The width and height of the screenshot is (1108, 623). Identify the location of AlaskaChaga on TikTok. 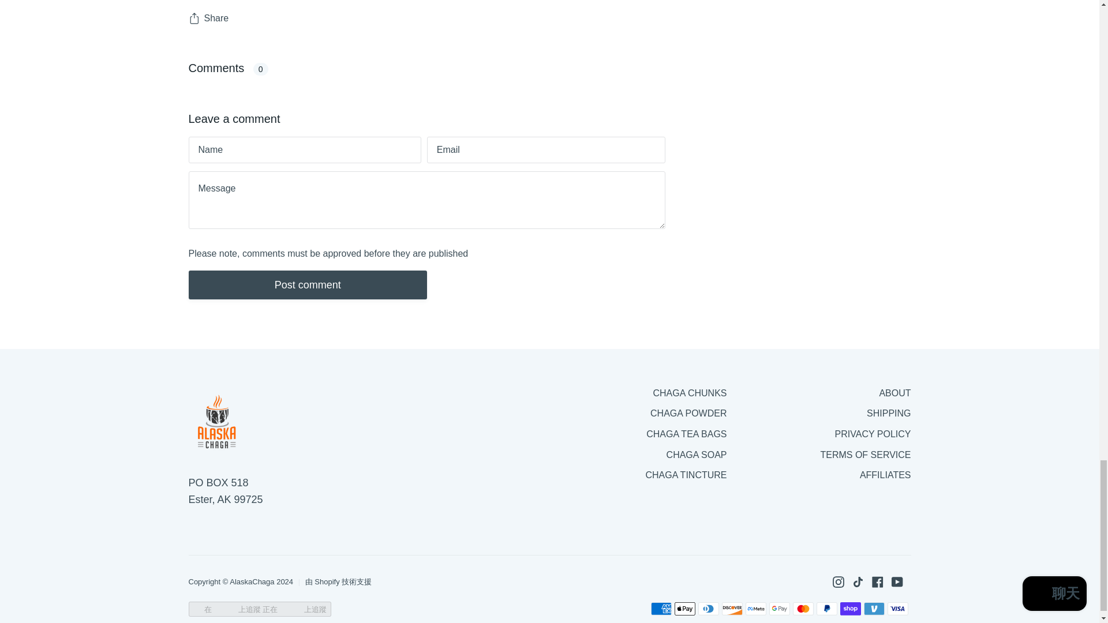
(858, 582).